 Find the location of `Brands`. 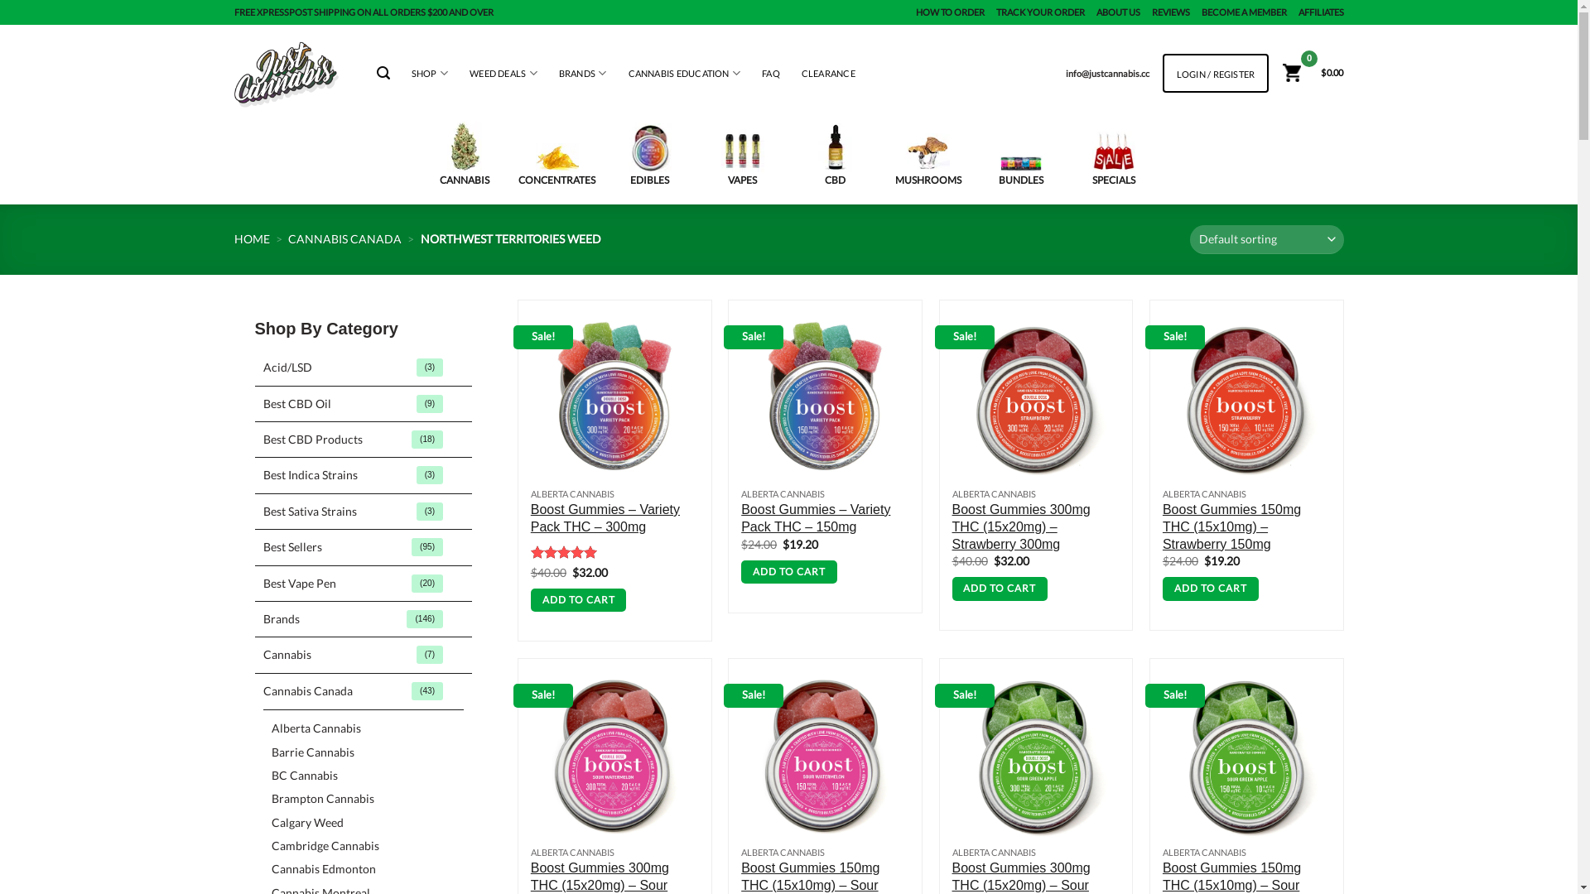

Brands is located at coordinates (364, 619).